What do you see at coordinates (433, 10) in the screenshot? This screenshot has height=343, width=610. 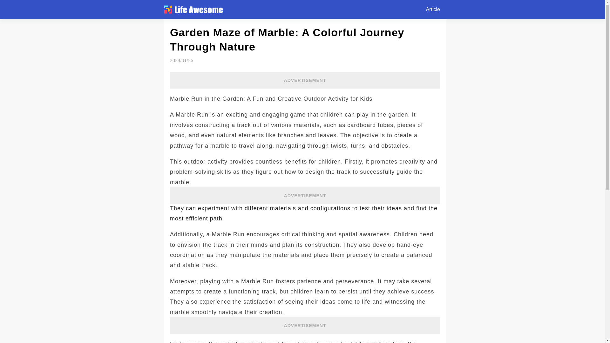 I see `Article` at bounding box center [433, 10].